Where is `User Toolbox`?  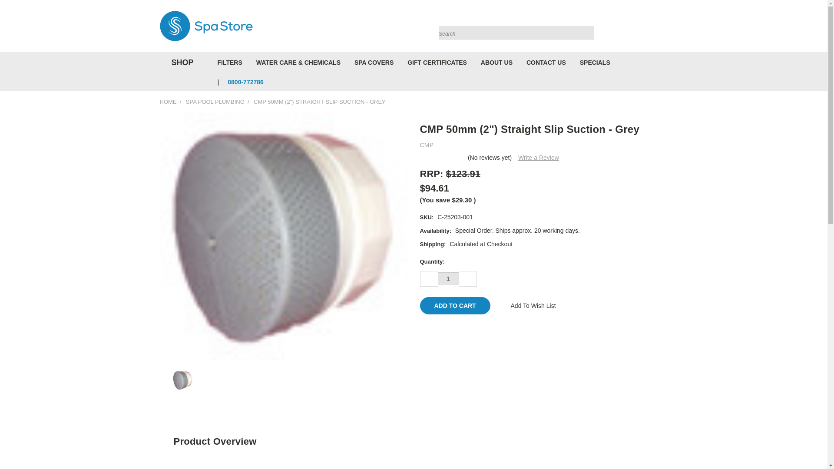
User Toolbox is located at coordinates (633, 28).